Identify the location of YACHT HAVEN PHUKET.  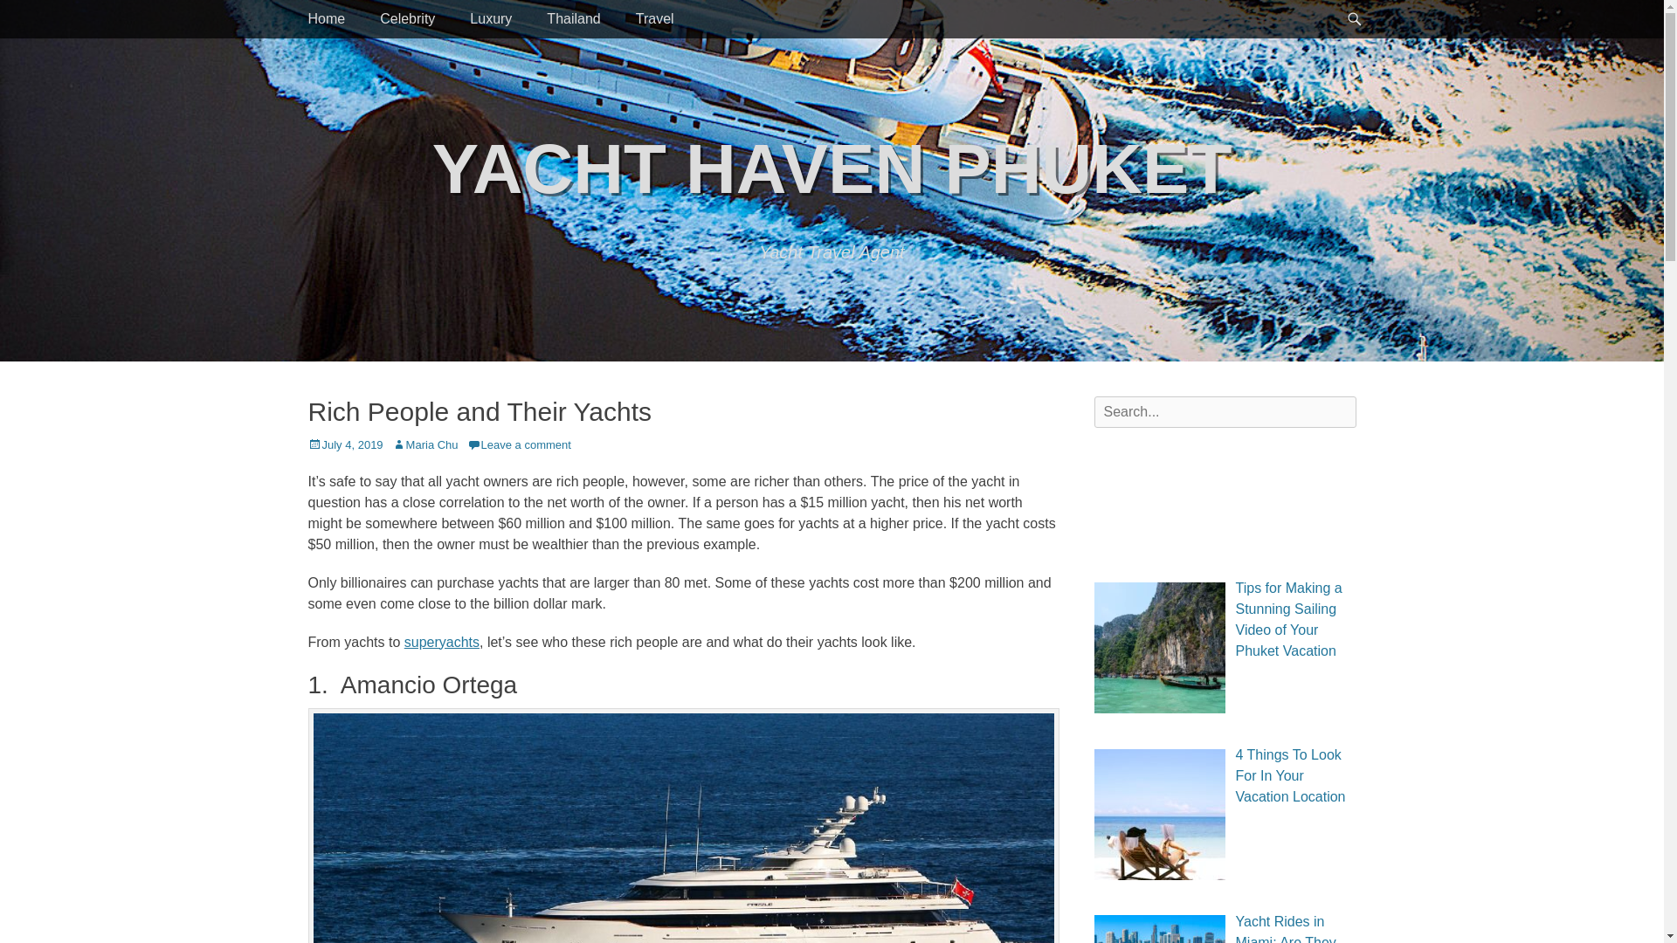
(832, 169).